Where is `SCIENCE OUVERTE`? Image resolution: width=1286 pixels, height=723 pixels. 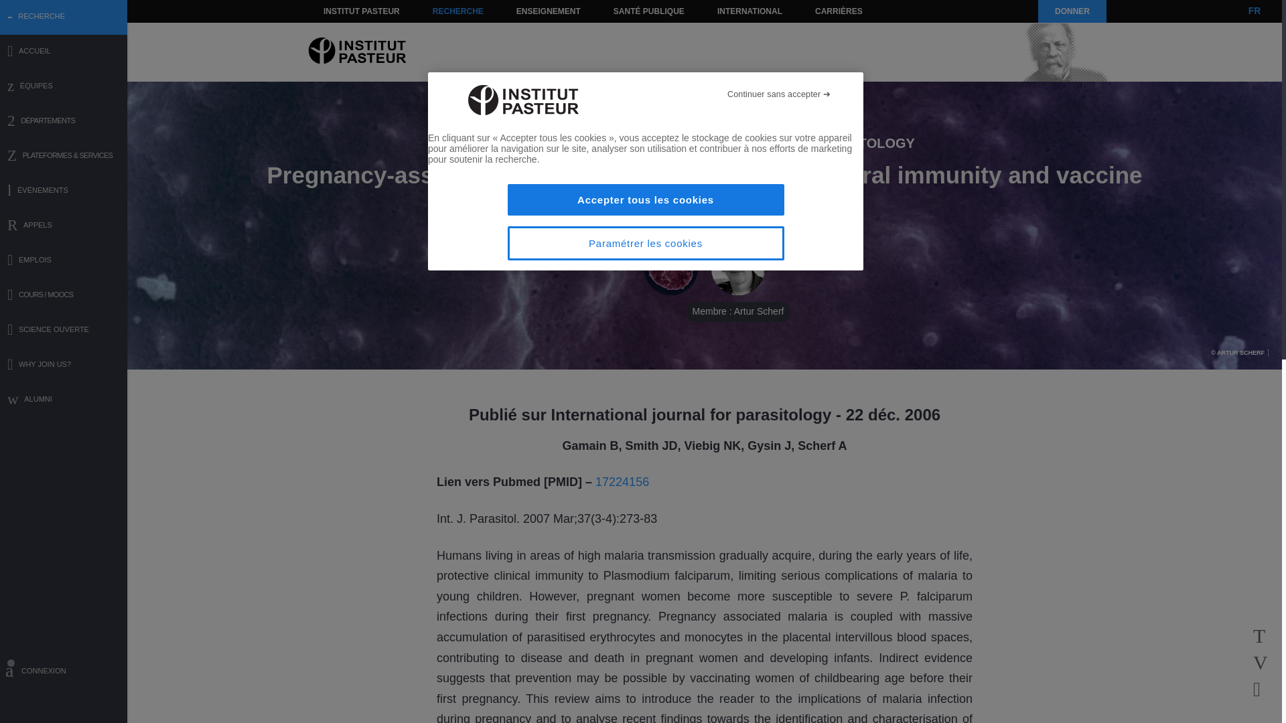 SCIENCE OUVERTE is located at coordinates (64, 331).